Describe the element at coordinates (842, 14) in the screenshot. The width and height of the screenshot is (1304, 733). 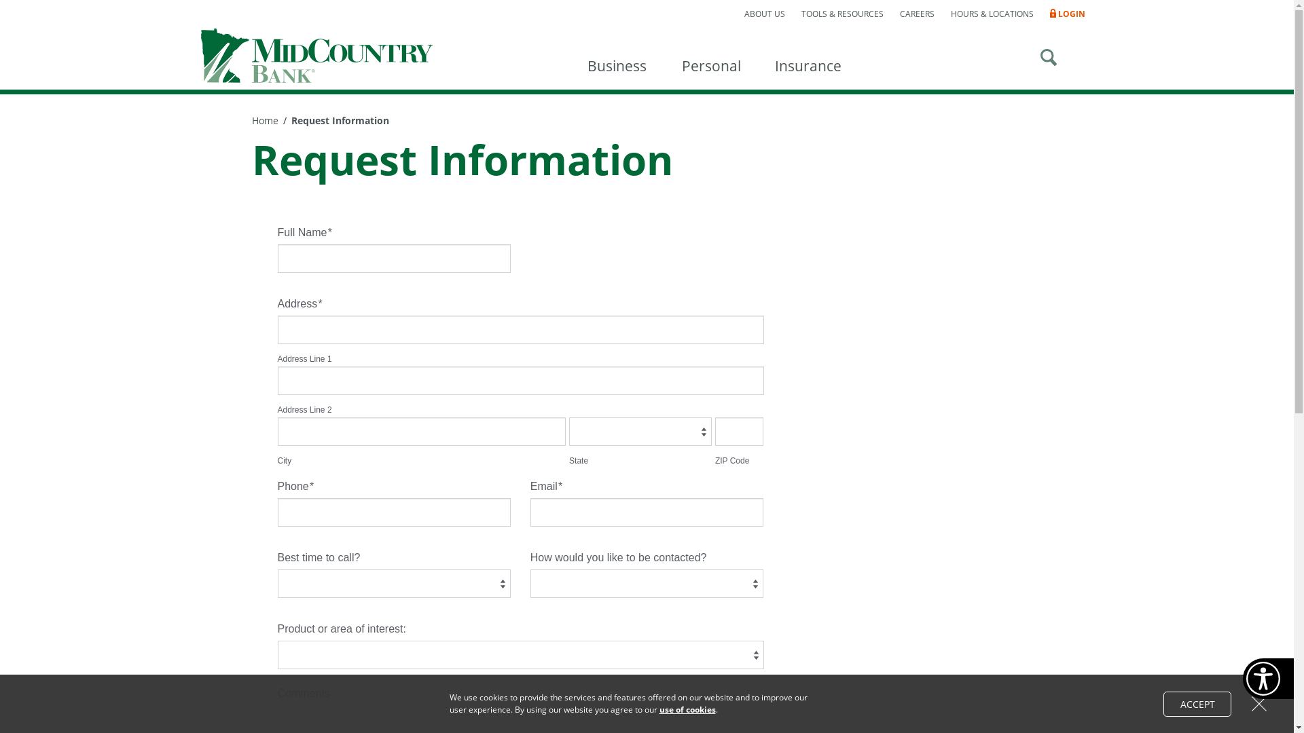
I see `TOOLS & RESOURCES` at that location.